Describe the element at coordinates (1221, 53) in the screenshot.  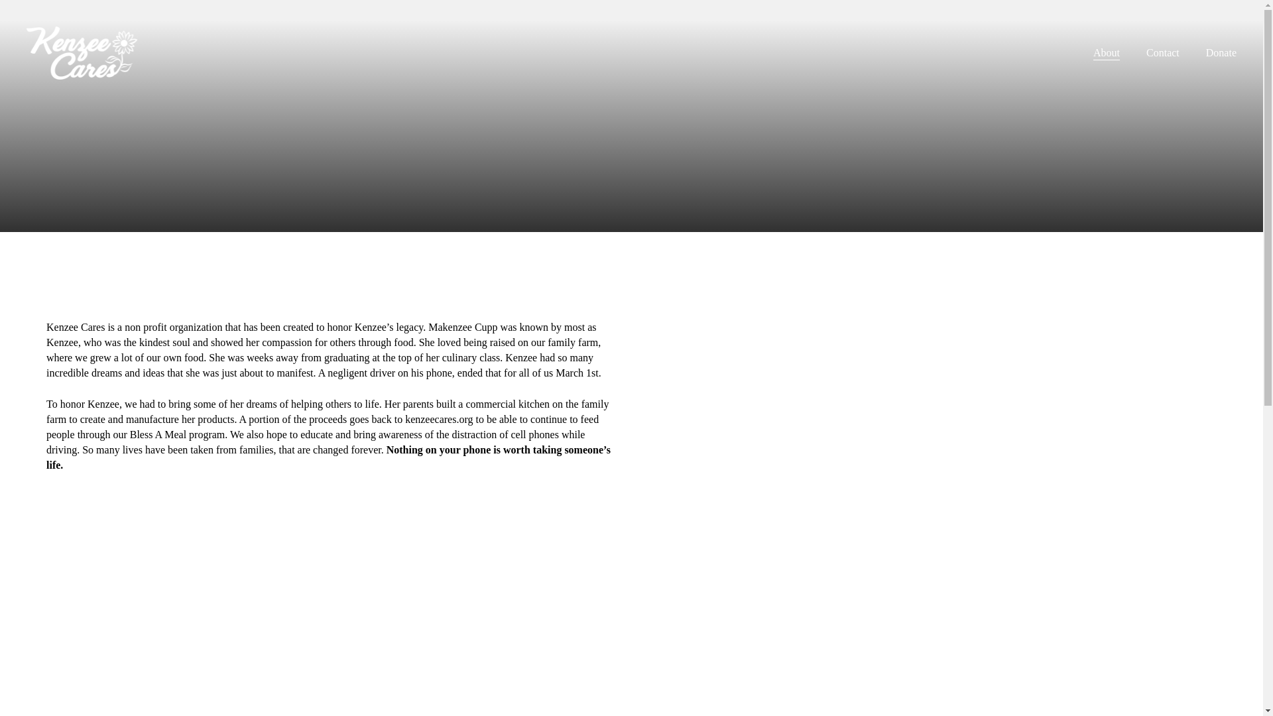
I see `Donate` at that location.